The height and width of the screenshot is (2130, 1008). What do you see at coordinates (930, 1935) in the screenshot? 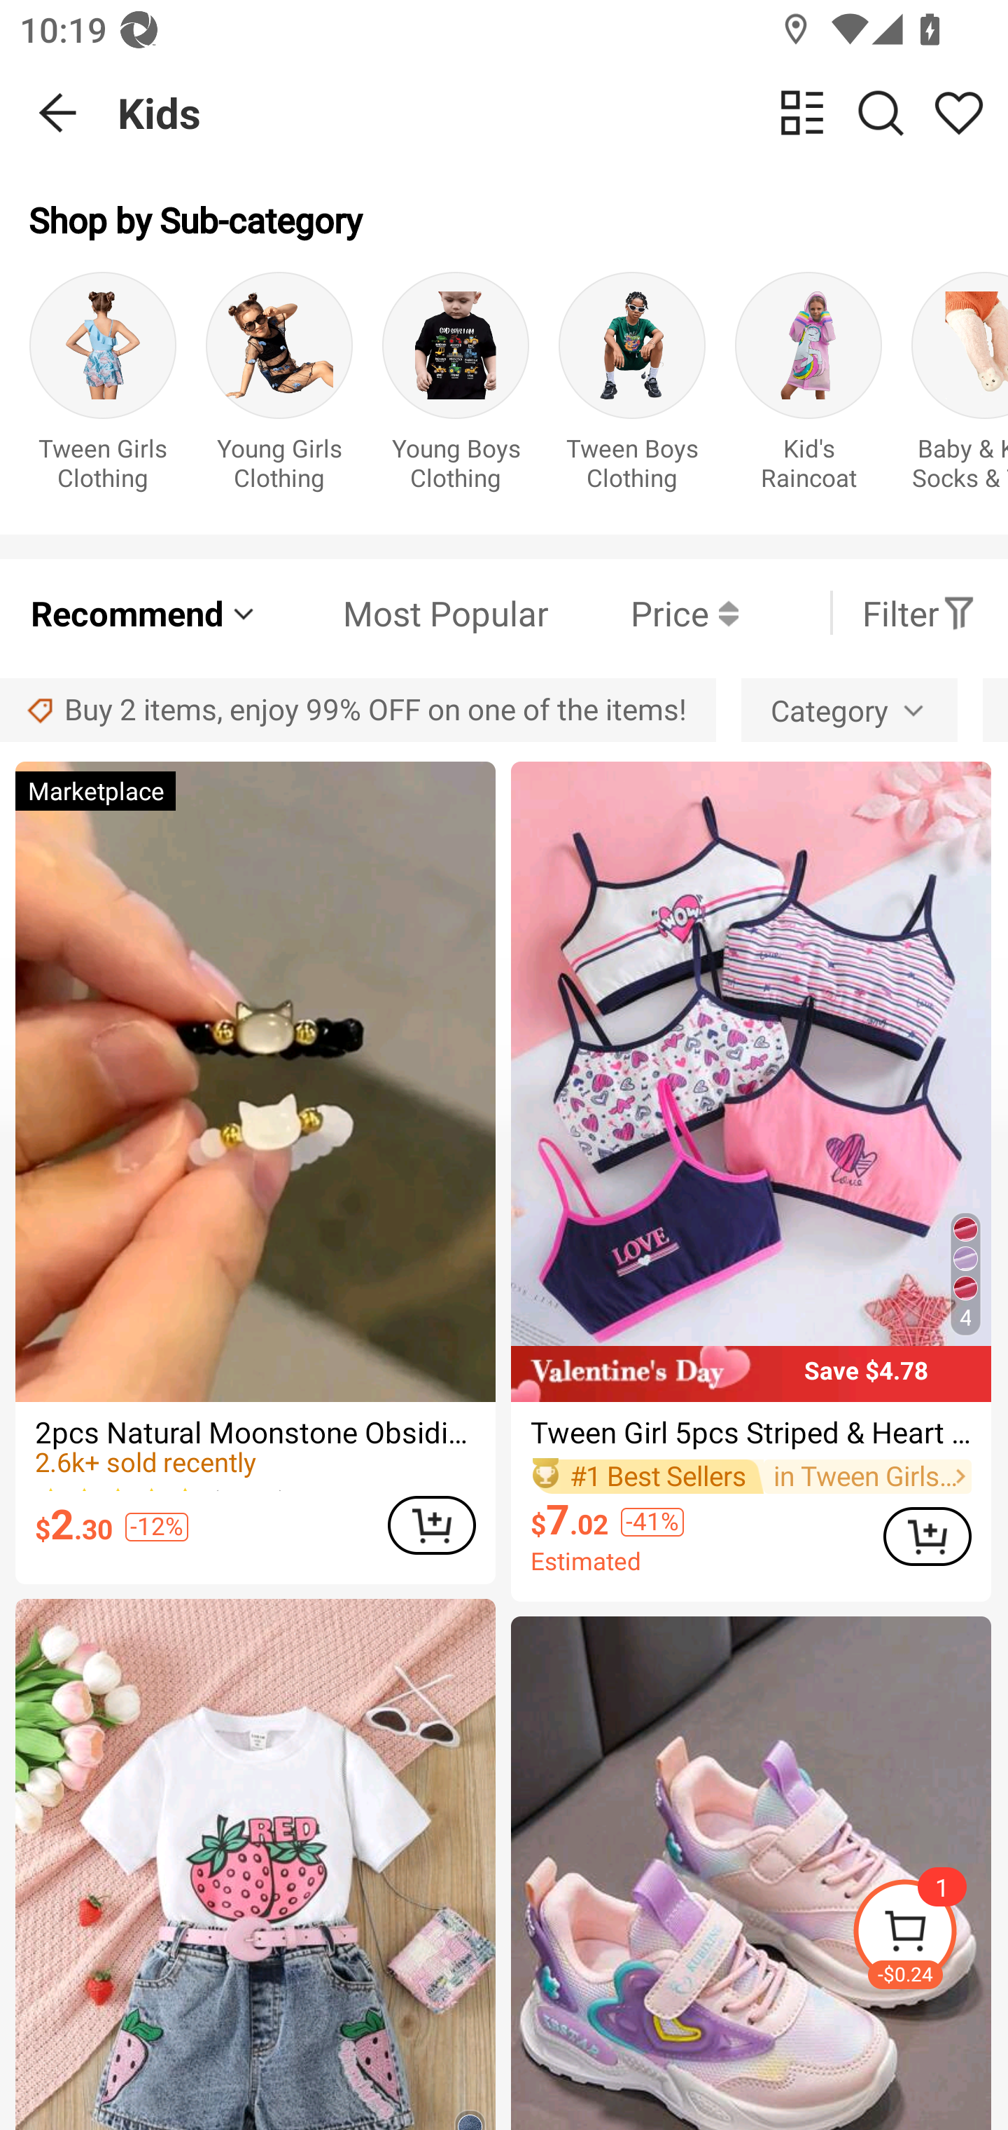
I see `-$0.24` at bounding box center [930, 1935].